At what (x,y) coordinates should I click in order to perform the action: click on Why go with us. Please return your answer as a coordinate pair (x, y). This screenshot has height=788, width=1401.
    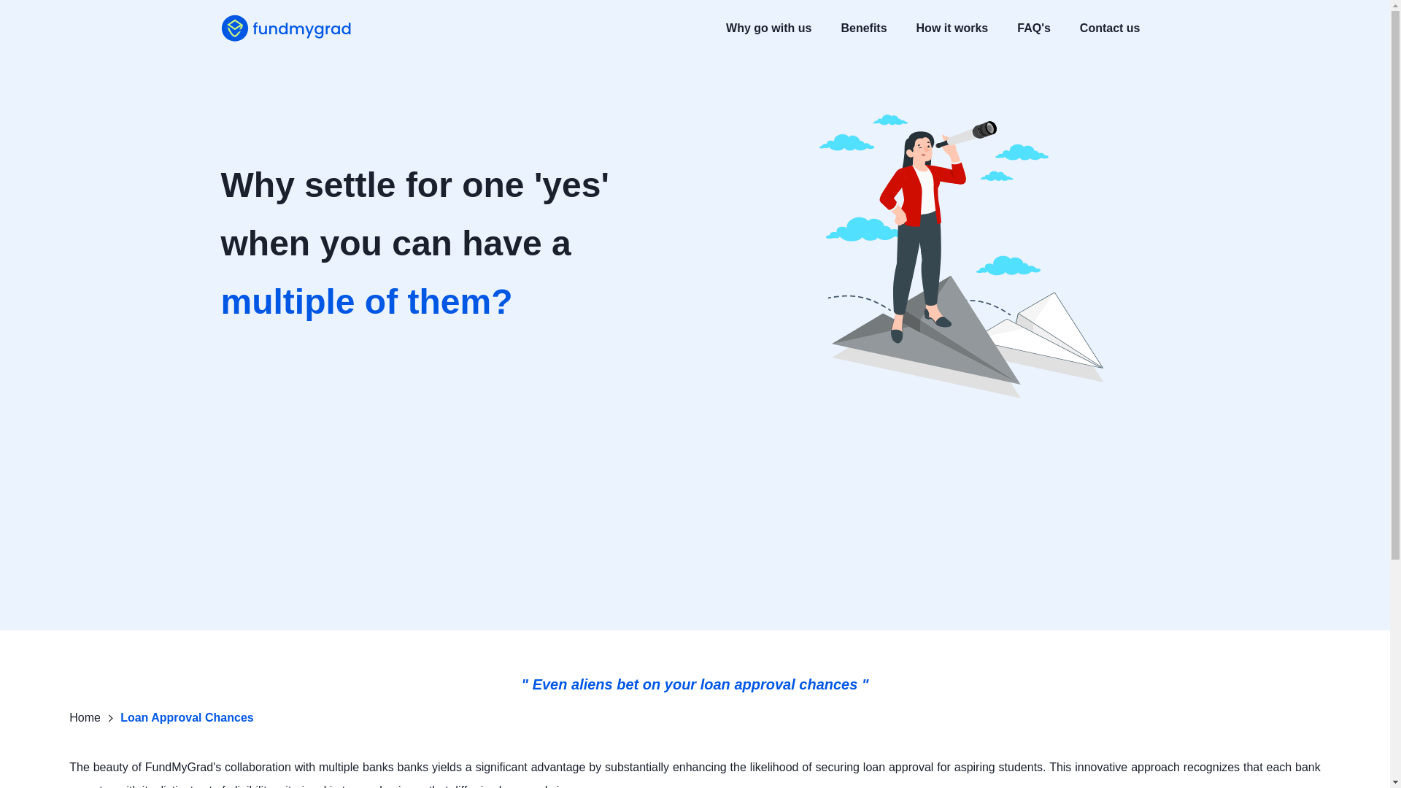
    Looking at the image, I should click on (768, 28).